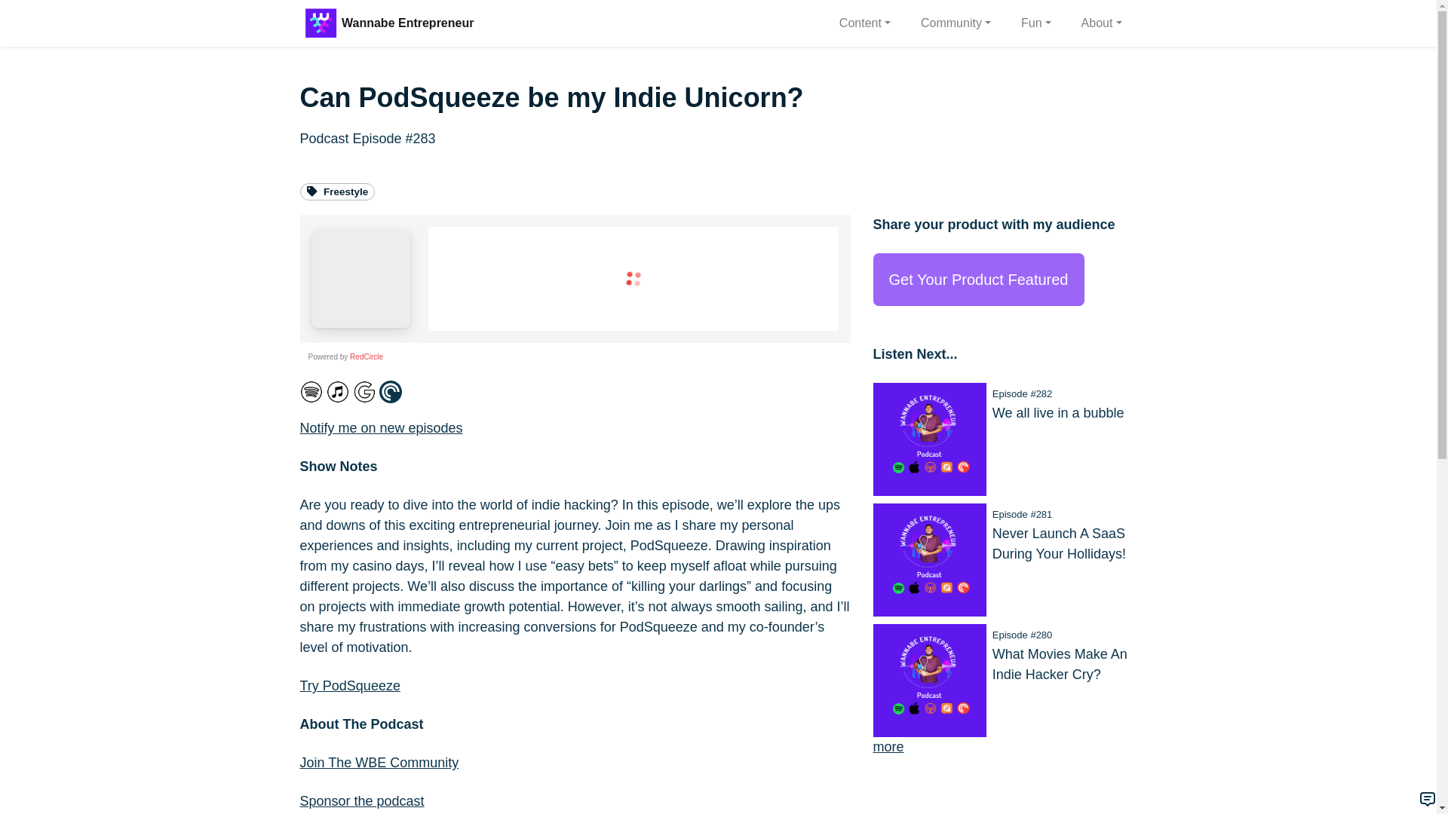 The width and height of the screenshot is (1448, 814). I want to click on Community, so click(956, 23).